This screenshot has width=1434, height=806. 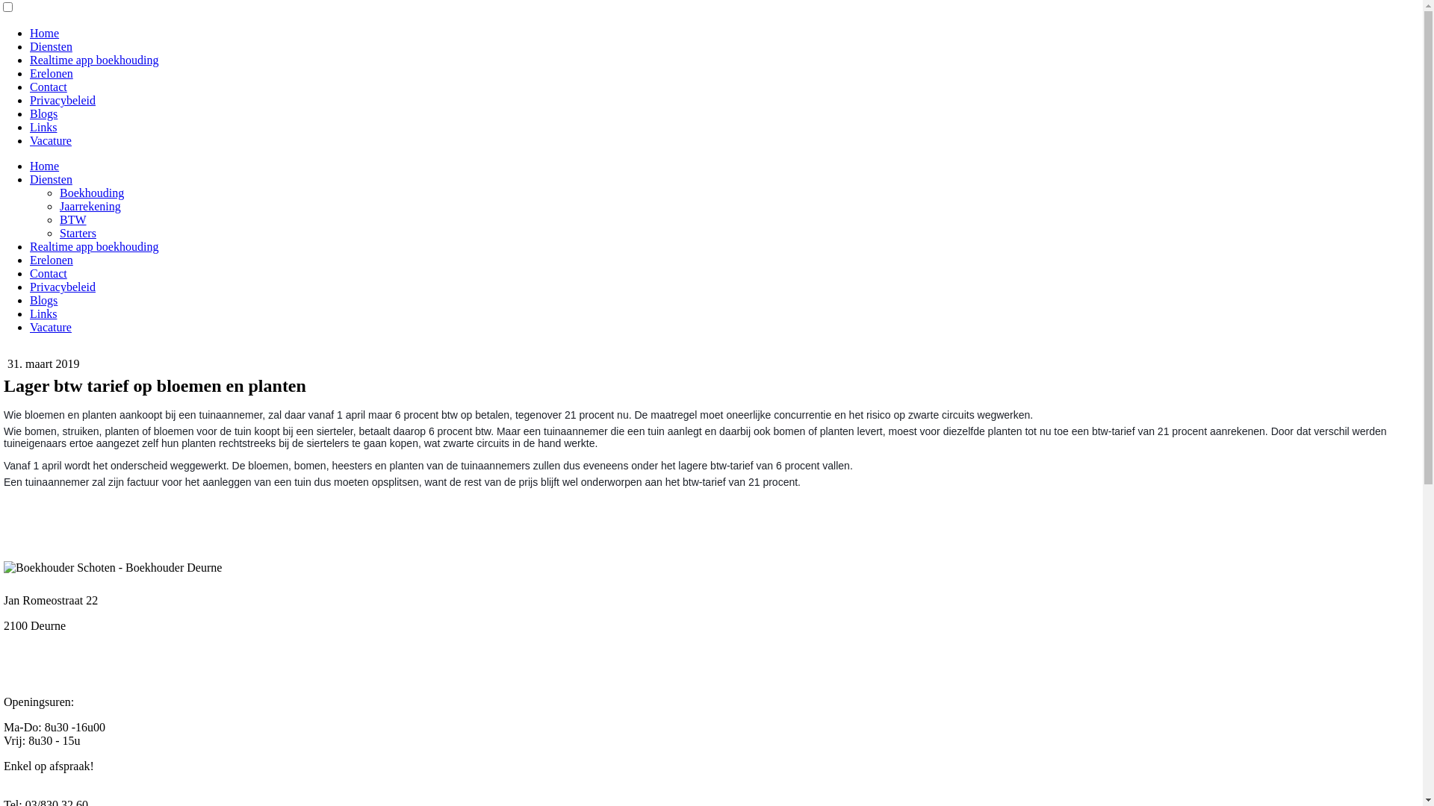 What do you see at coordinates (45, 166) in the screenshot?
I see `Home` at bounding box center [45, 166].